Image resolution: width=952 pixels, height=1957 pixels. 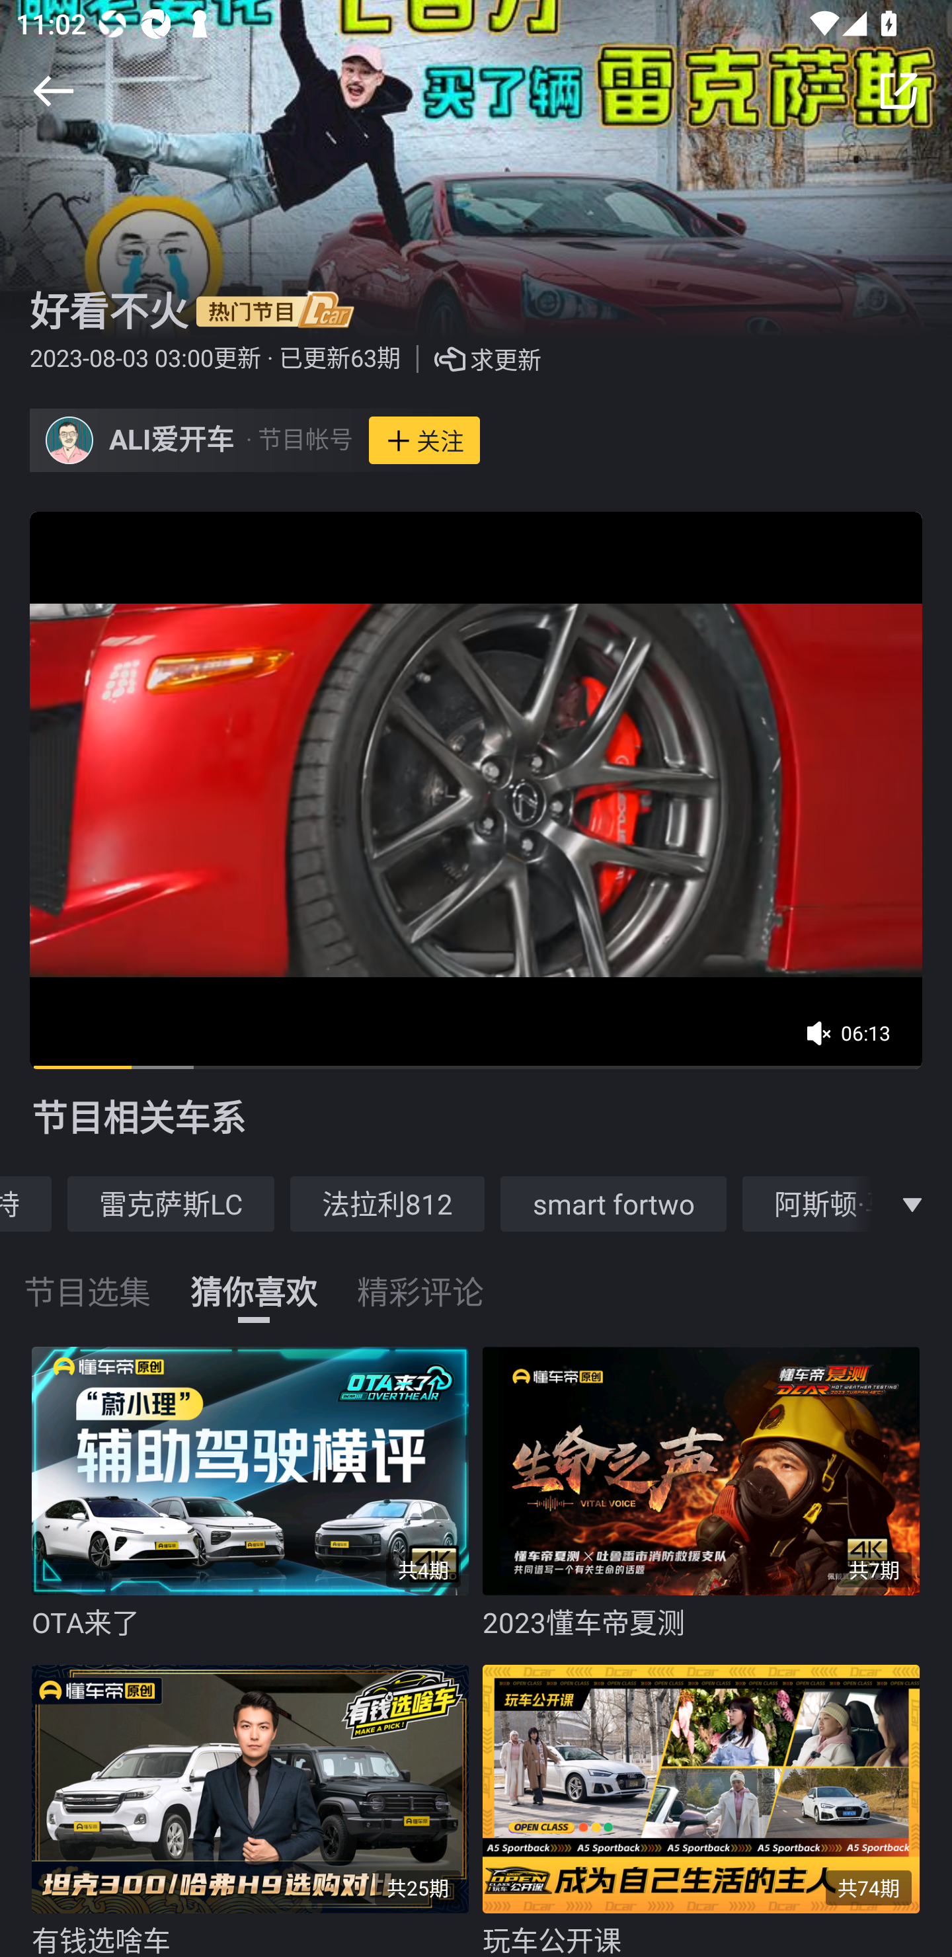 What do you see at coordinates (855, 1041) in the screenshot?
I see `06:13` at bounding box center [855, 1041].